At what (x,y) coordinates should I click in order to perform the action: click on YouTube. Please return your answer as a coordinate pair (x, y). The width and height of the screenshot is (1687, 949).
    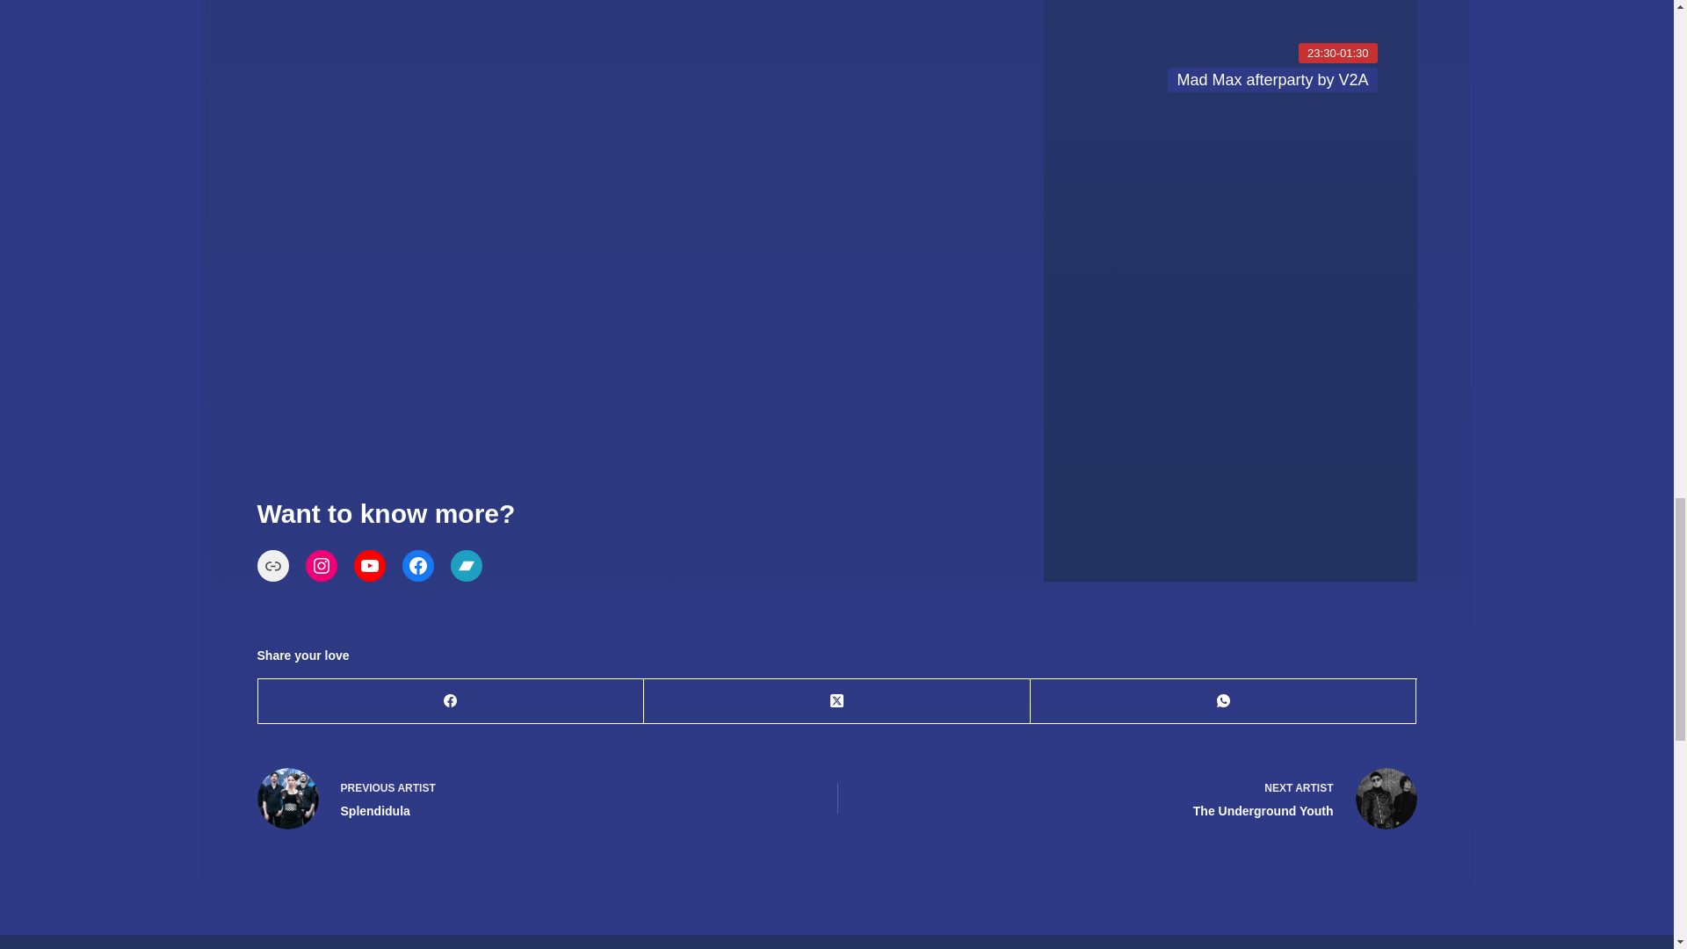
    Looking at the image, I should click on (370, 566).